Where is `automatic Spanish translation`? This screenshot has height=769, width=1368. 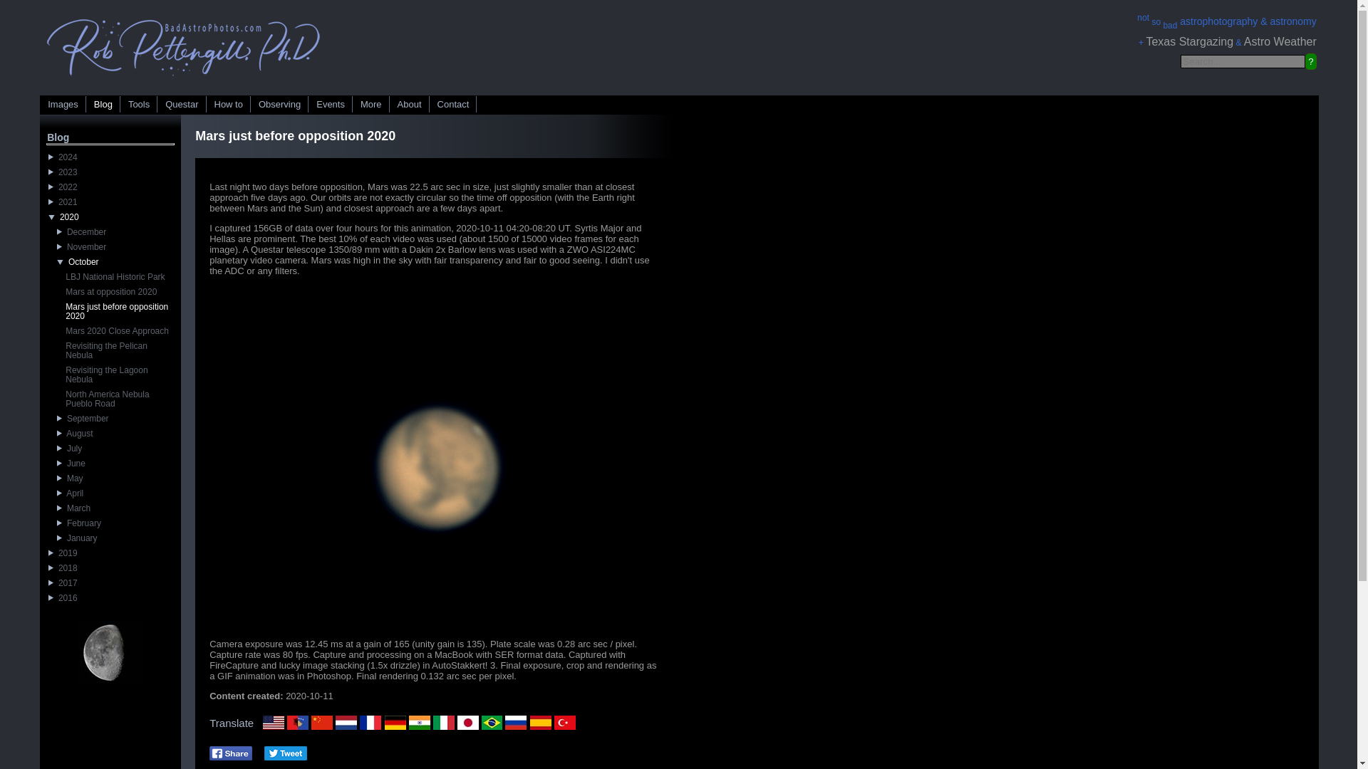 automatic Spanish translation is located at coordinates (540, 722).